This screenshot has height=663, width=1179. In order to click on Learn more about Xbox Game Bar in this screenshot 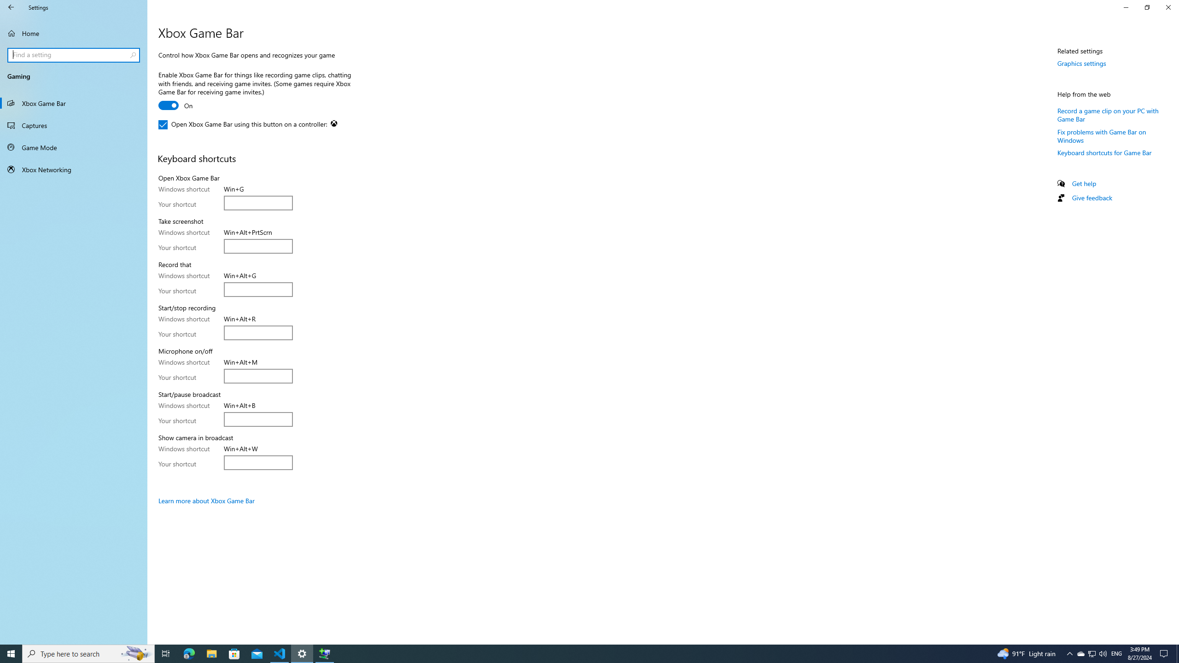, I will do `click(206, 501)`.